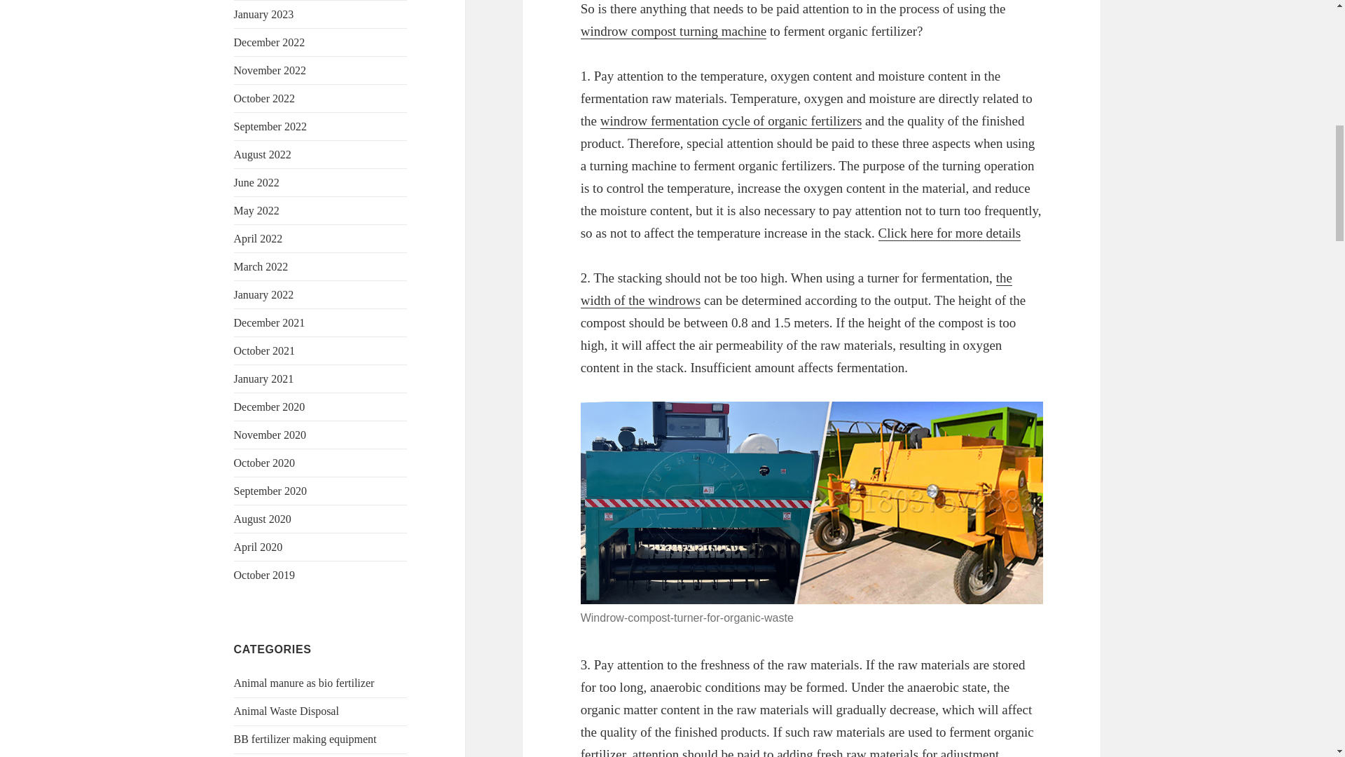 Image resolution: width=1345 pixels, height=757 pixels. What do you see at coordinates (258, 238) in the screenshot?
I see `April 2022` at bounding box center [258, 238].